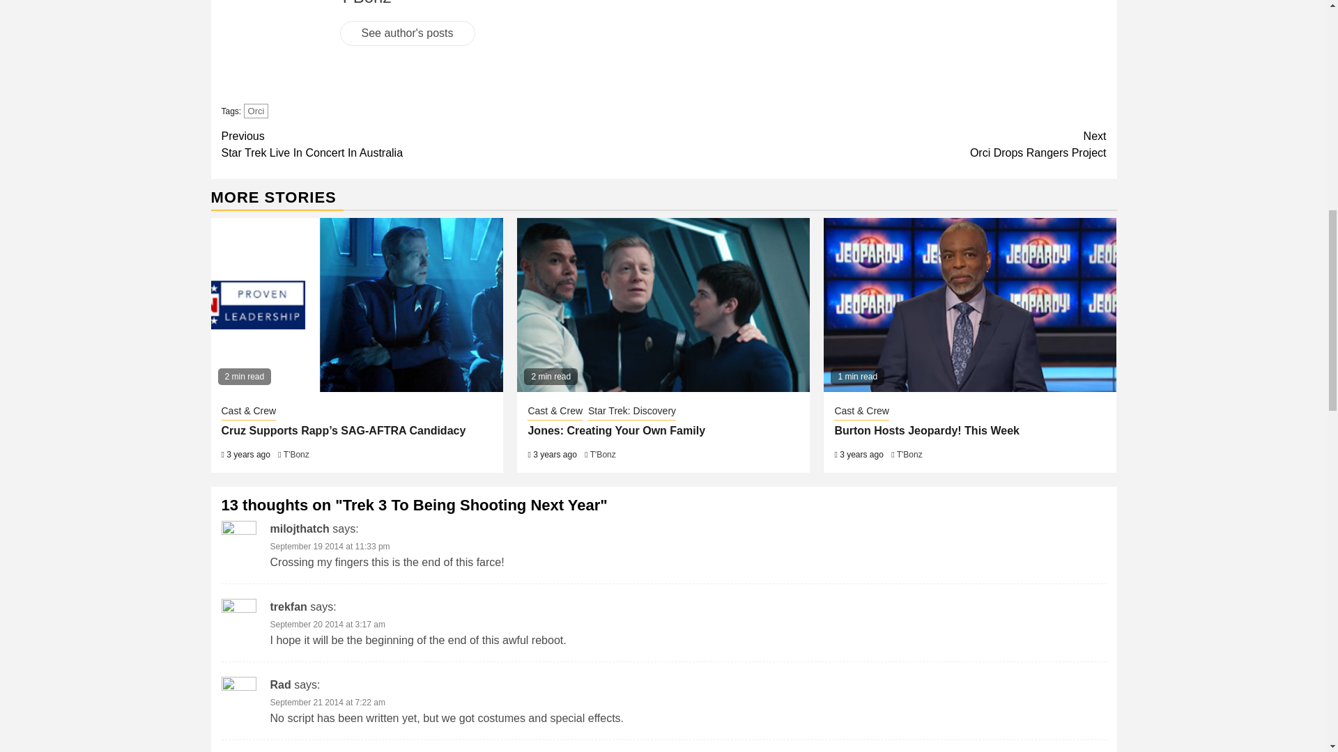  What do you see at coordinates (885, 145) in the screenshot?
I see `Orci` at bounding box center [885, 145].